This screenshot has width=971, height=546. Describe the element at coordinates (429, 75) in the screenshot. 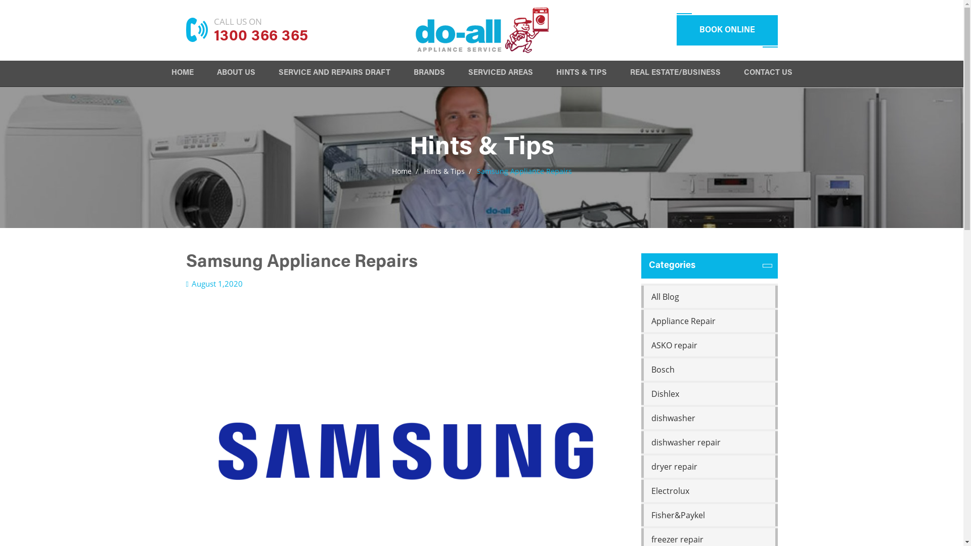

I see `BRANDS` at that location.